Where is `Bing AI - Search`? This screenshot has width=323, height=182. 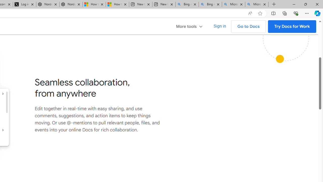
Bing AI - Search is located at coordinates (210, 5).